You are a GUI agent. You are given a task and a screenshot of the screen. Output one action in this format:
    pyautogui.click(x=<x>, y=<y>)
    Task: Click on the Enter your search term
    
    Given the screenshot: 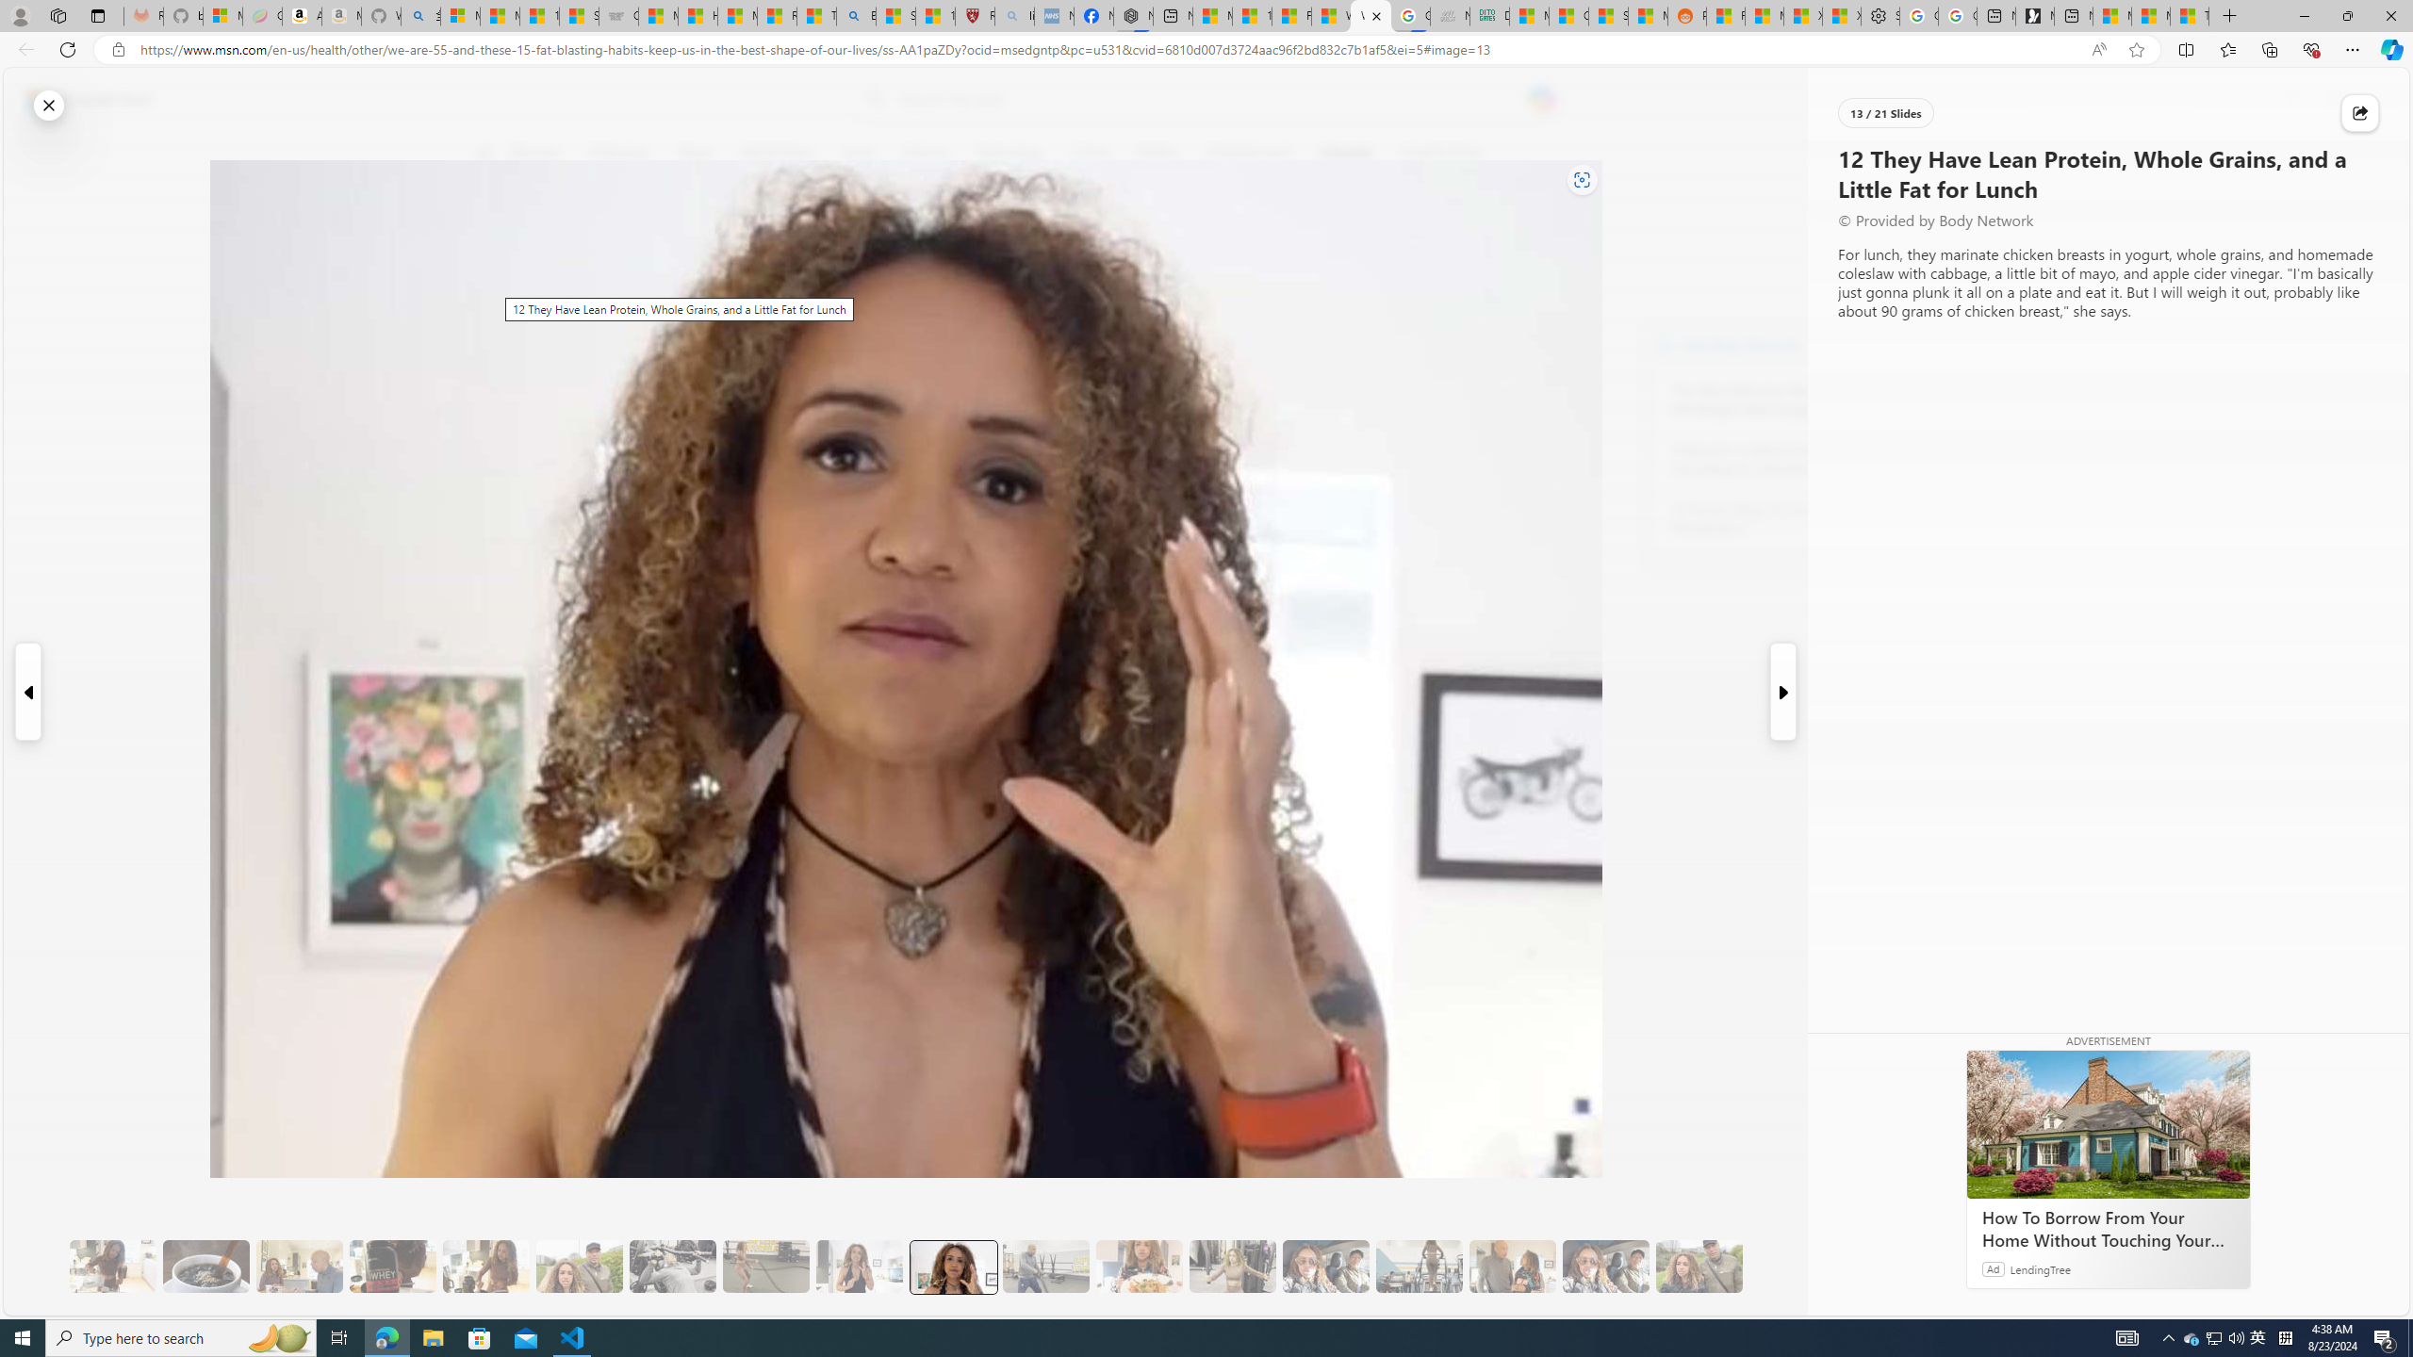 What is the action you would take?
    pyautogui.click(x=1210, y=100)
    